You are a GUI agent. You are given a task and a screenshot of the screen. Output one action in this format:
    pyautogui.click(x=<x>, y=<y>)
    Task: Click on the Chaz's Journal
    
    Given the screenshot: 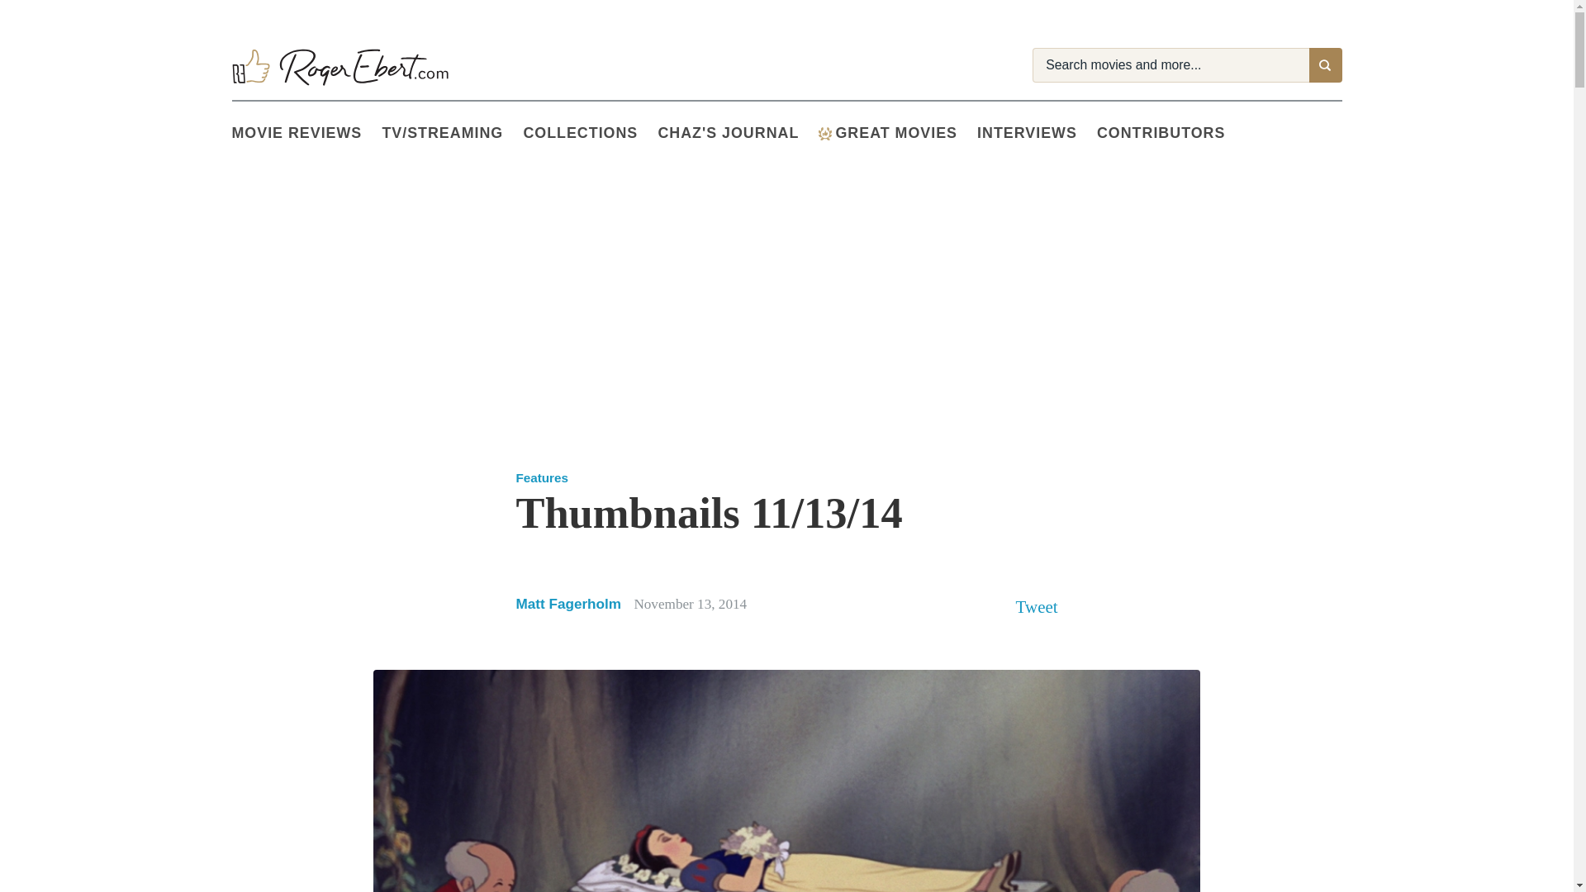 What is the action you would take?
    pyautogui.click(x=738, y=134)
    